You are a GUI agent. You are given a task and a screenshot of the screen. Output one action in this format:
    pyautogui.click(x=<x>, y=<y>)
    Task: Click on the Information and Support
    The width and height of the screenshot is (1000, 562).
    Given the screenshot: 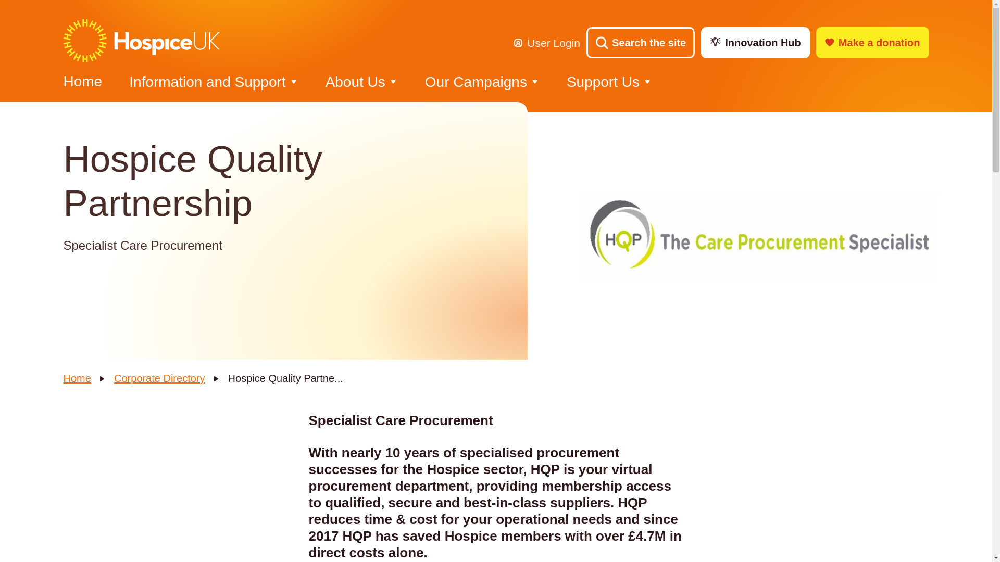 What is the action you would take?
    pyautogui.click(x=207, y=82)
    